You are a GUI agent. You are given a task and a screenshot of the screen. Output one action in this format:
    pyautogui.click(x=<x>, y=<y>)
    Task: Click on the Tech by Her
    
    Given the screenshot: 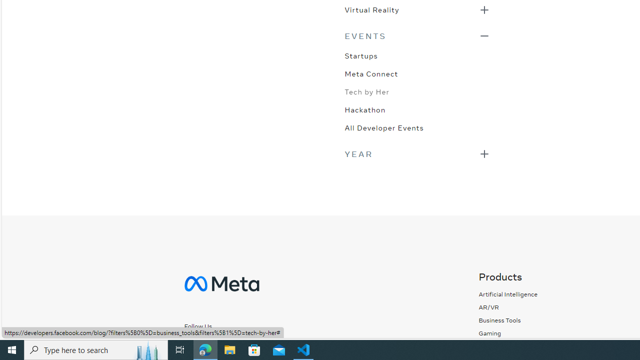 What is the action you would take?
    pyautogui.click(x=367, y=91)
    